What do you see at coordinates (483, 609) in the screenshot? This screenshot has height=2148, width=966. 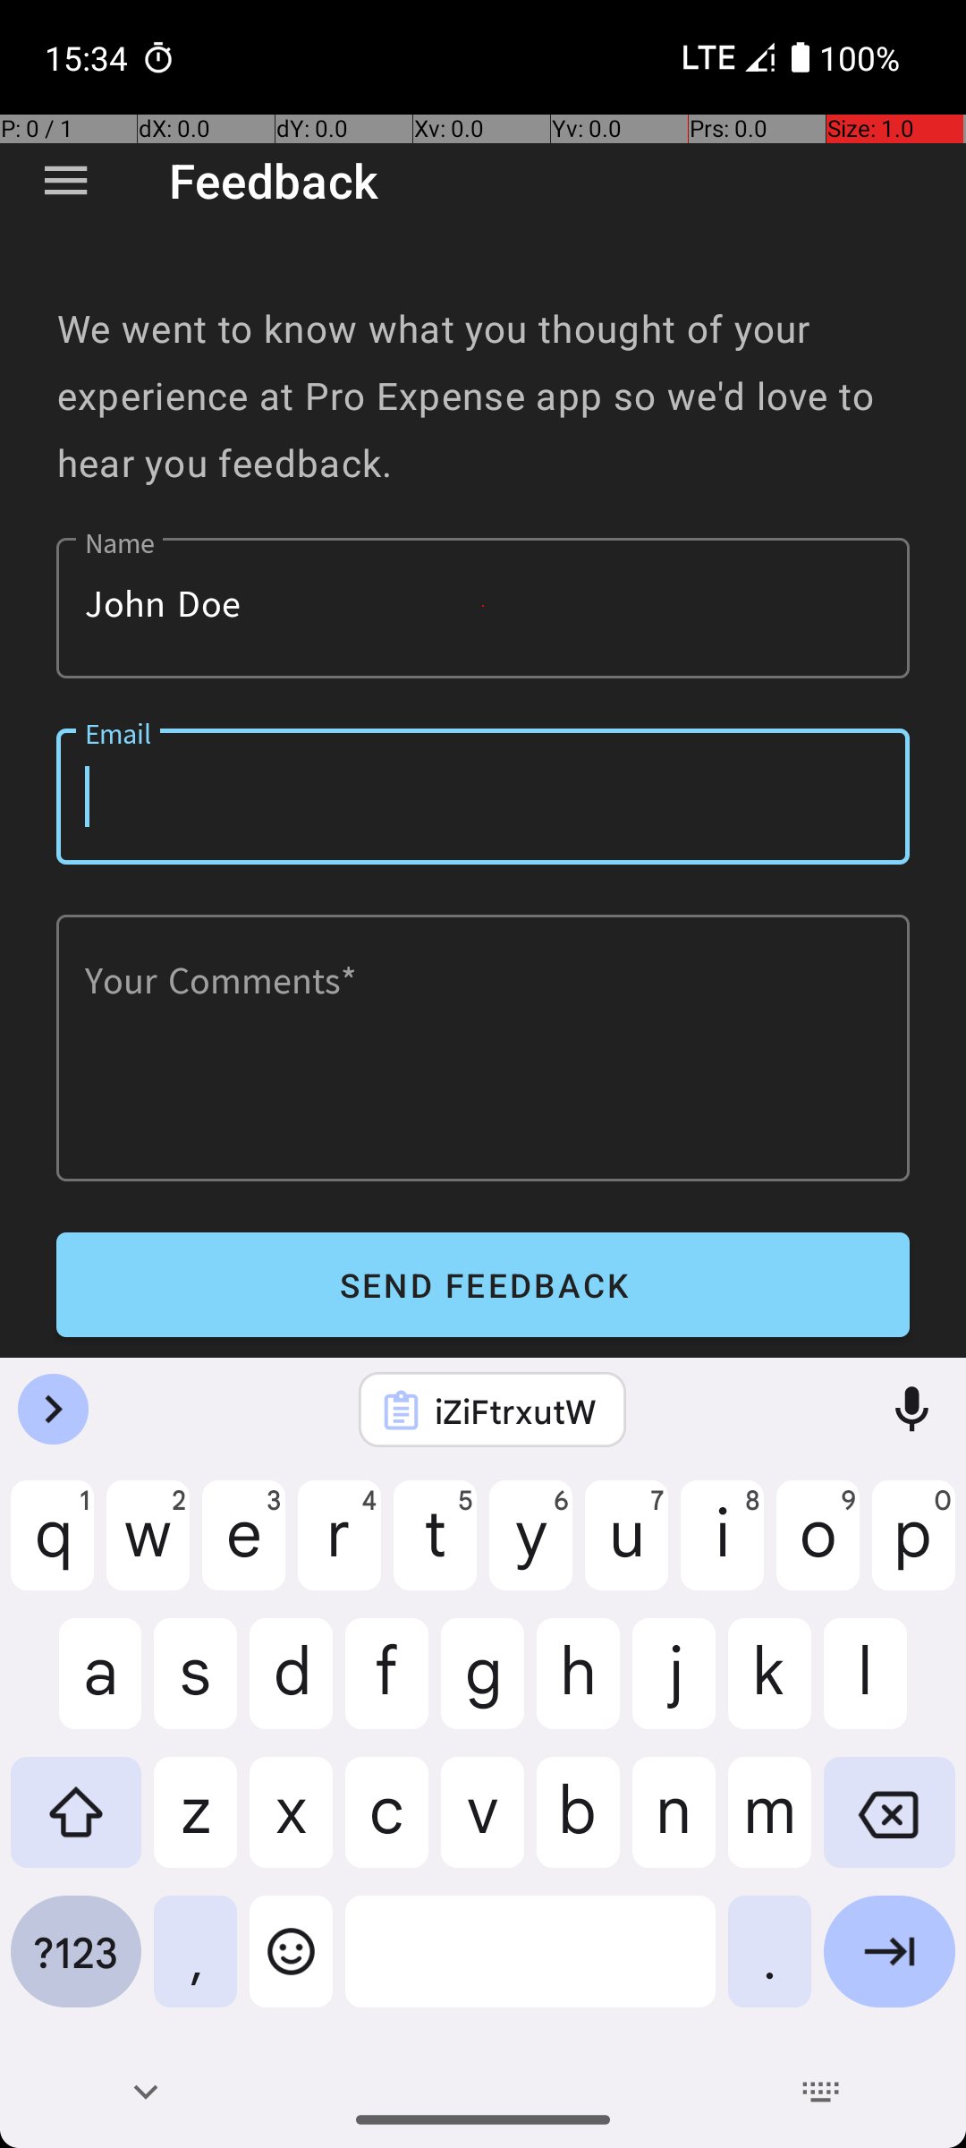 I see `John Doe` at bounding box center [483, 609].